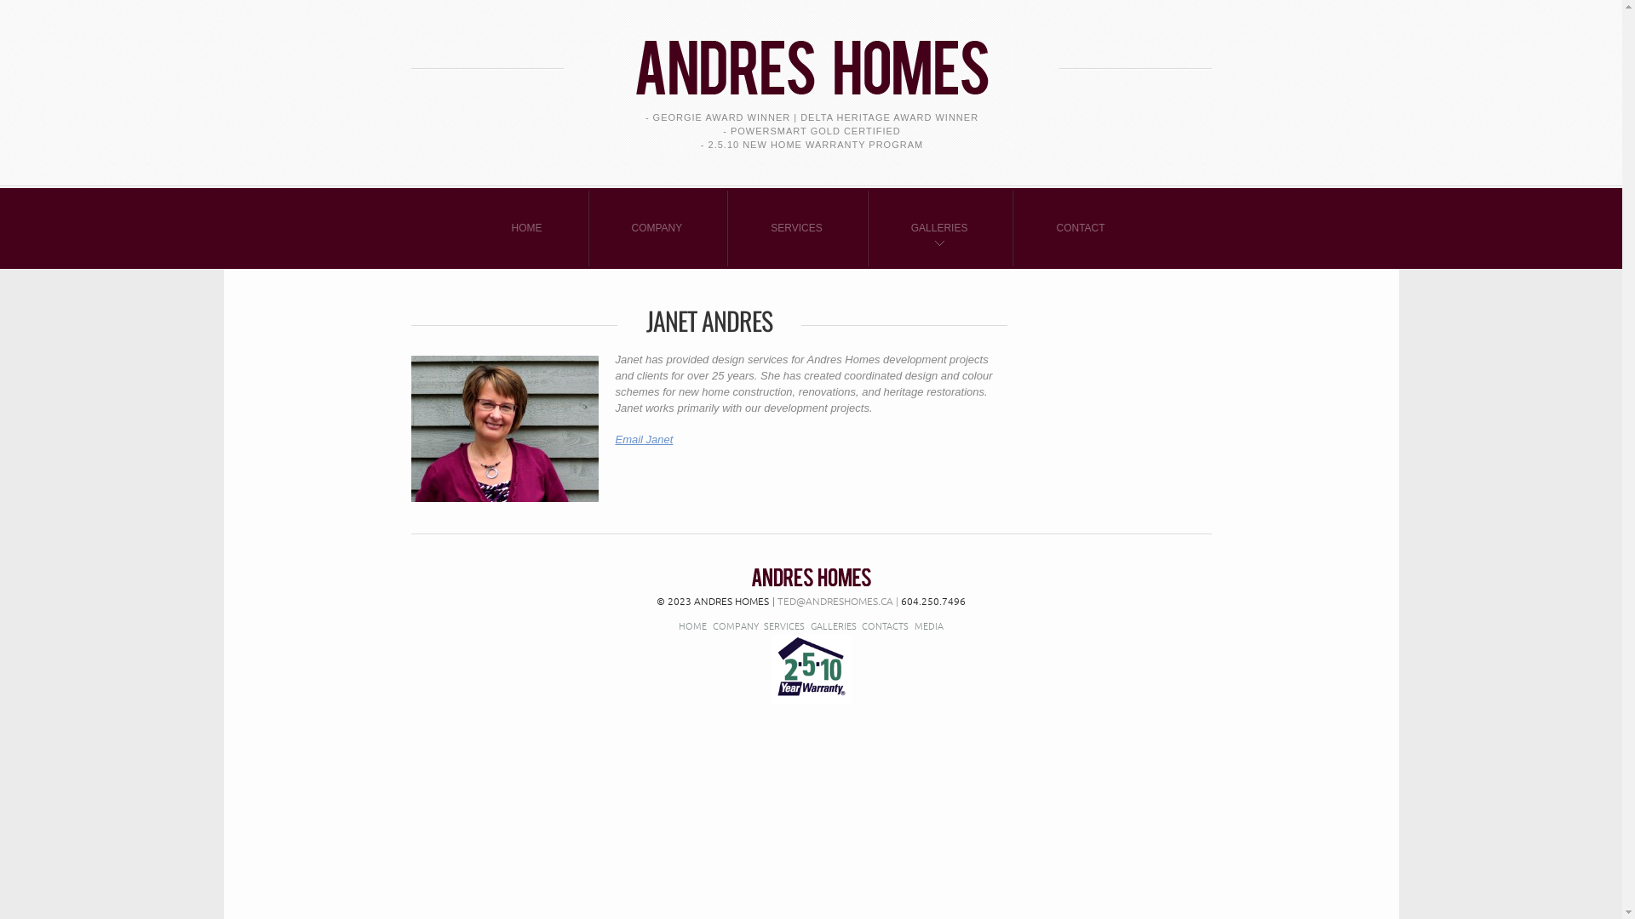 The image size is (1635, 919). I want to click on COMPANY, so click(657, 228).